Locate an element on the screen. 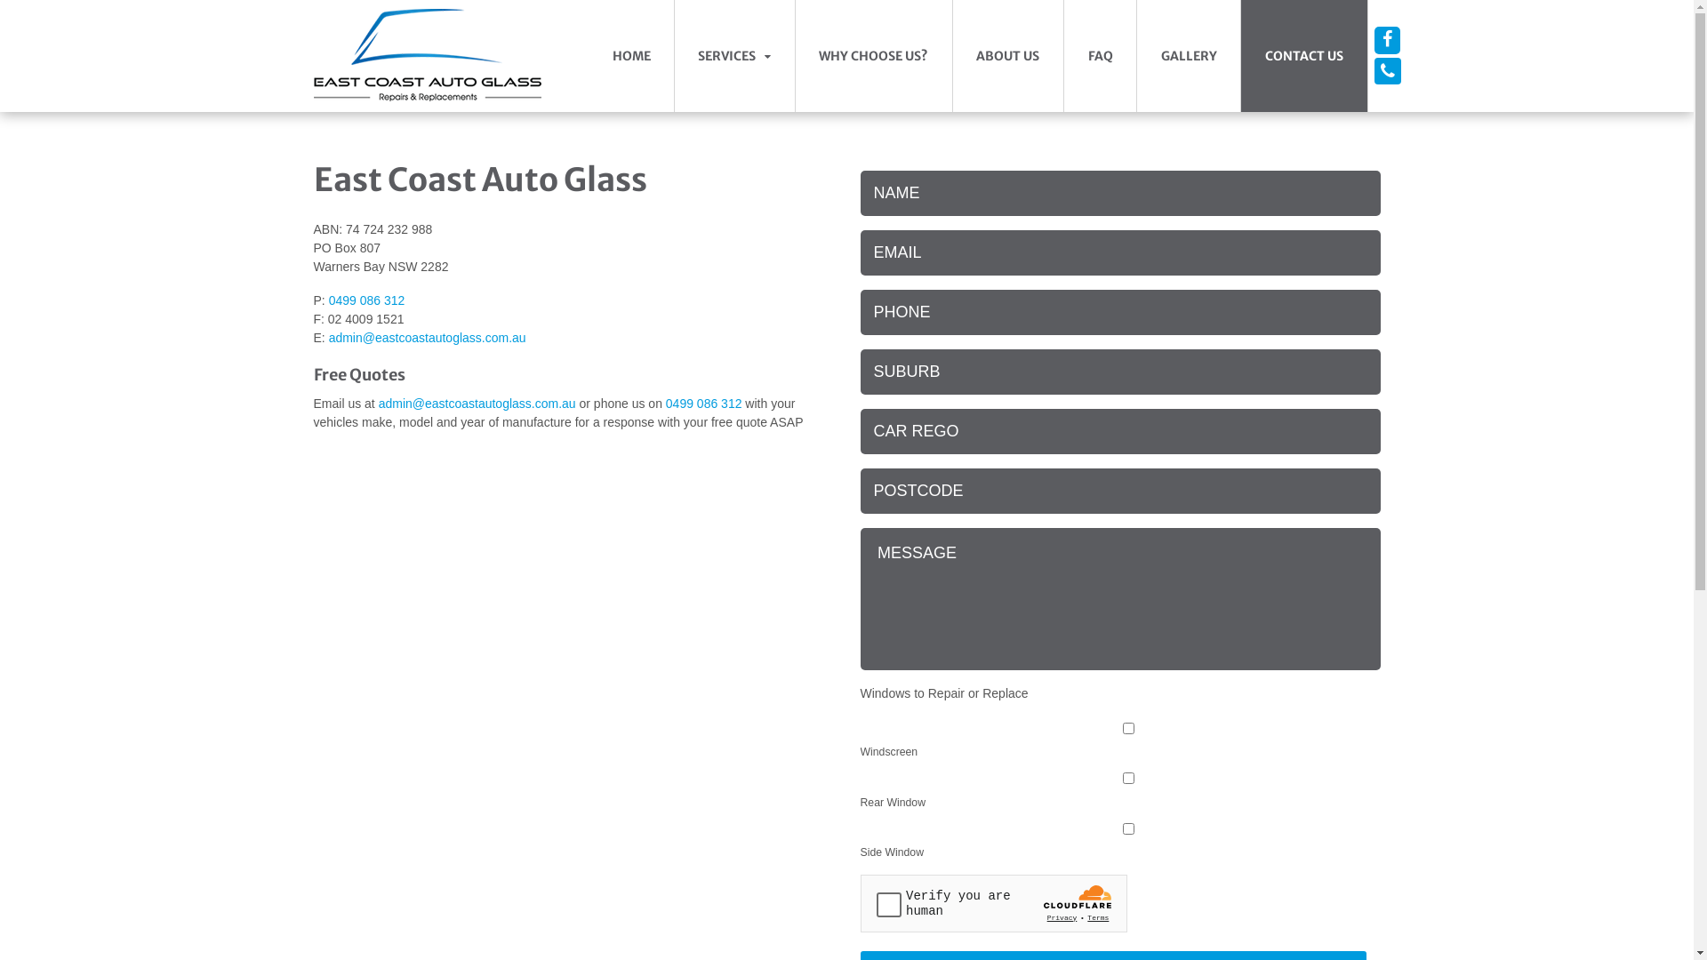 Image resolution: width=1707 pixels, height=960 pixels. 0499 086 312 is located at coordinates (1387, 67).